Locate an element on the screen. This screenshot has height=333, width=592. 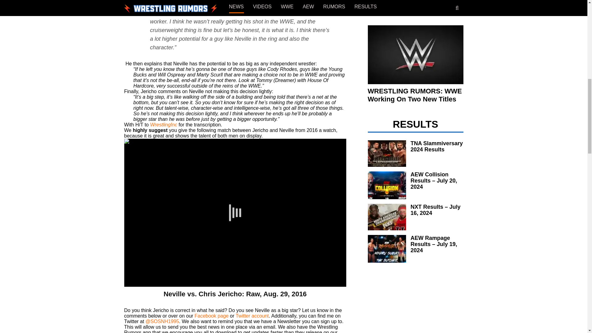
Facebook page is located at coordinates (212, 316).